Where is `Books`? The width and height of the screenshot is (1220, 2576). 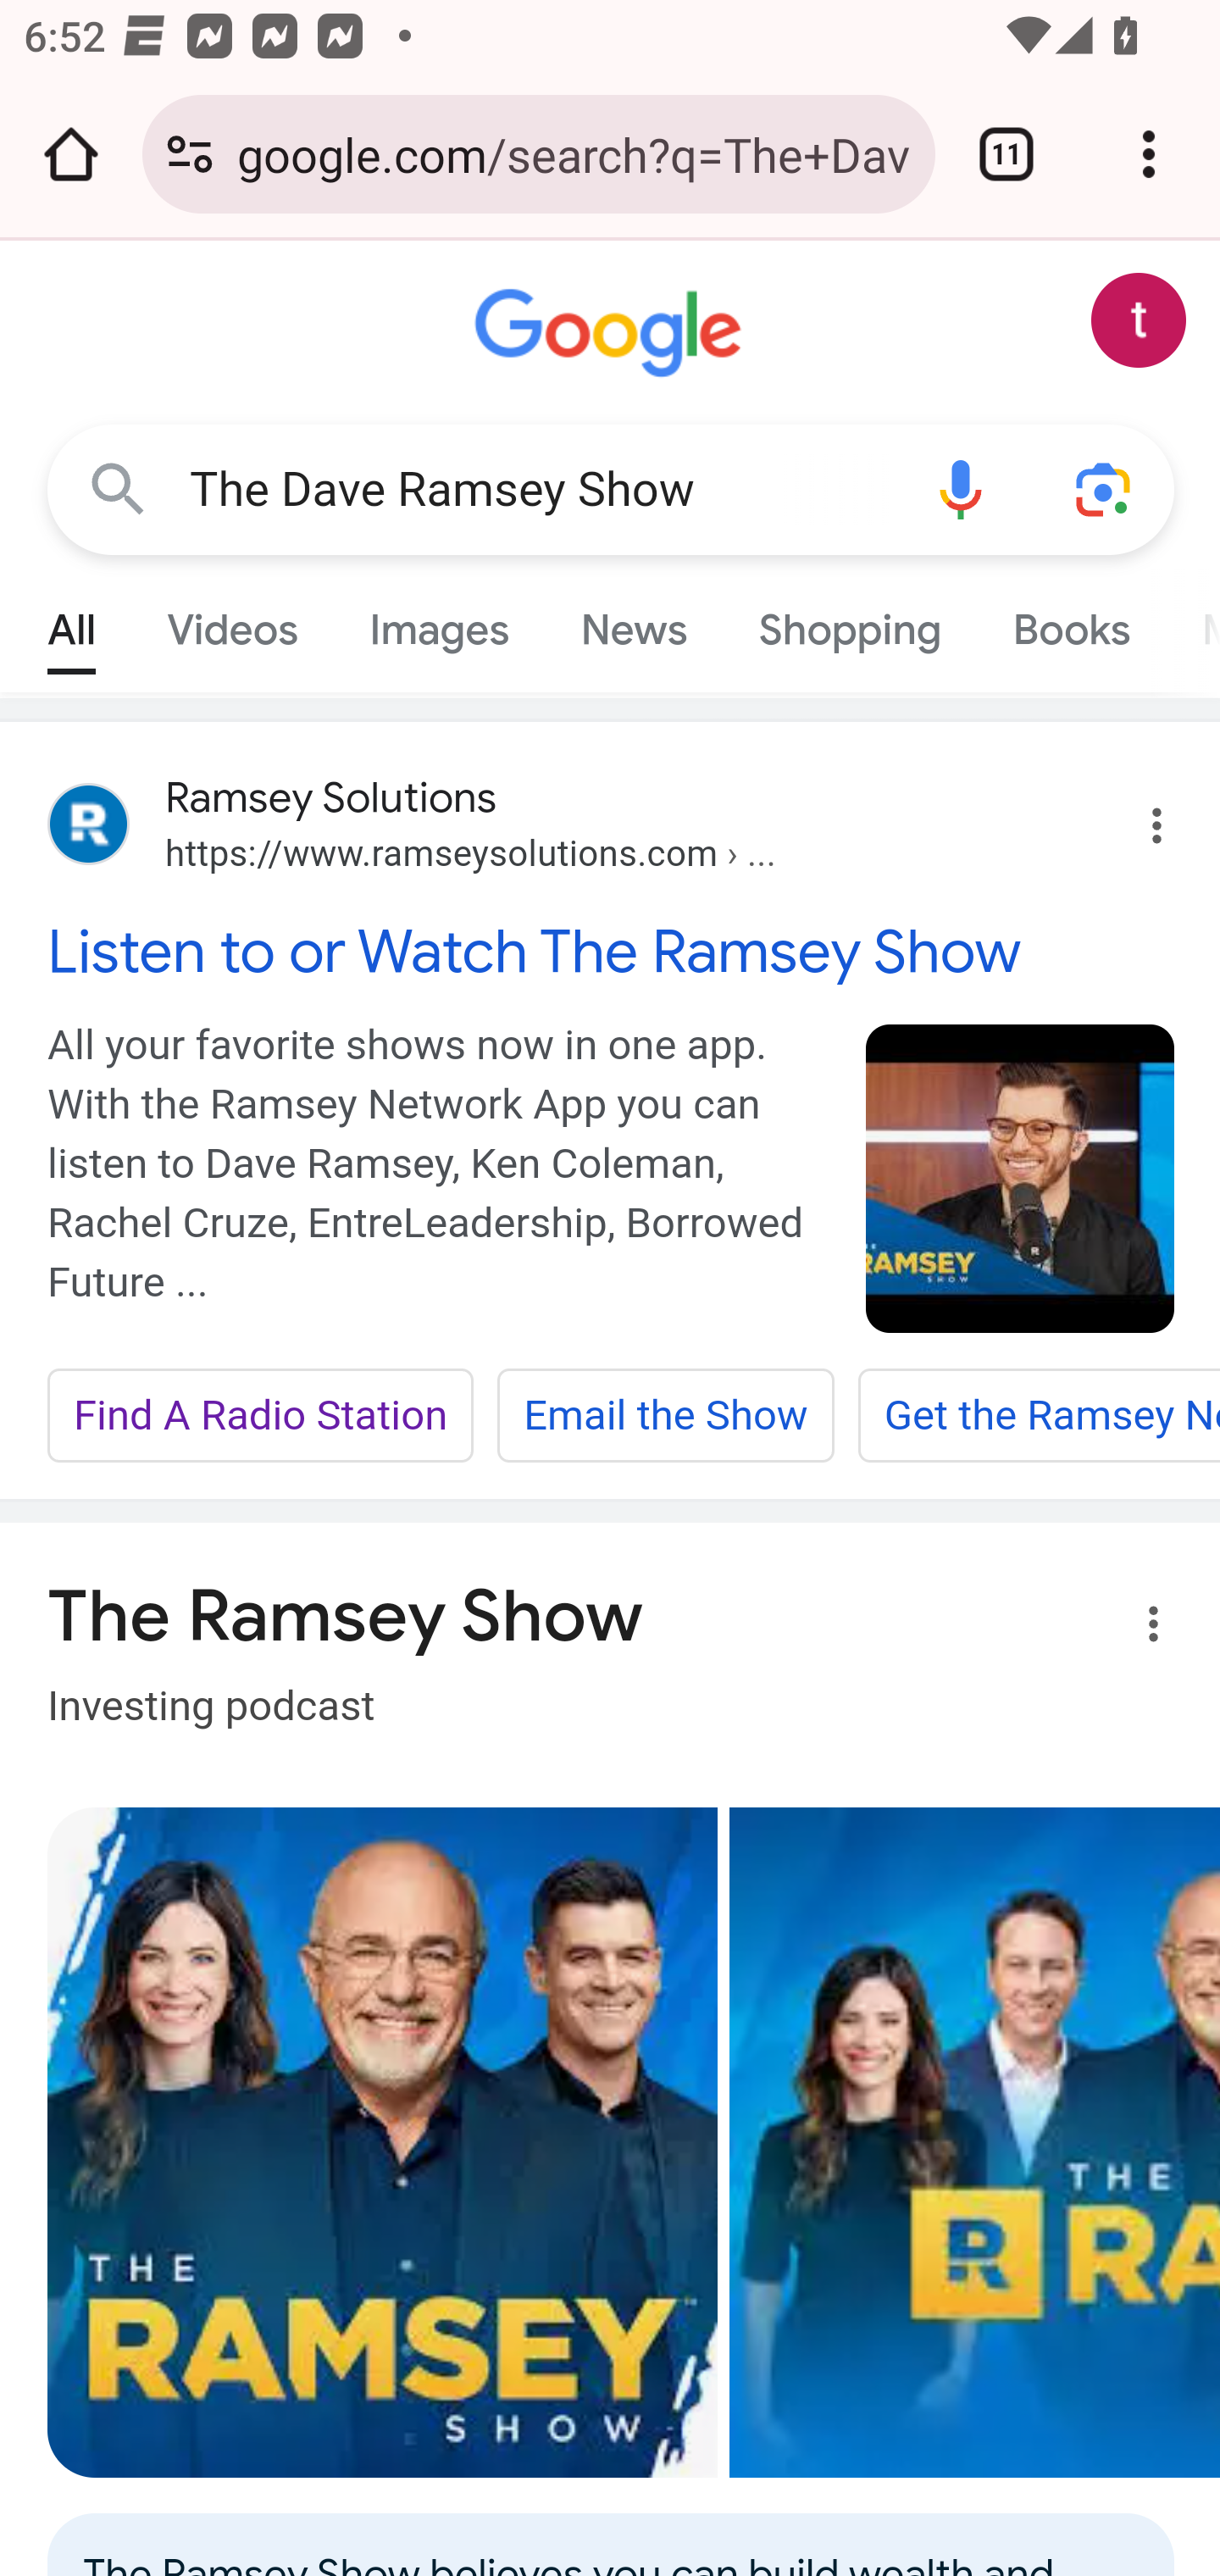
Books is located at coordinates (1071, 622).